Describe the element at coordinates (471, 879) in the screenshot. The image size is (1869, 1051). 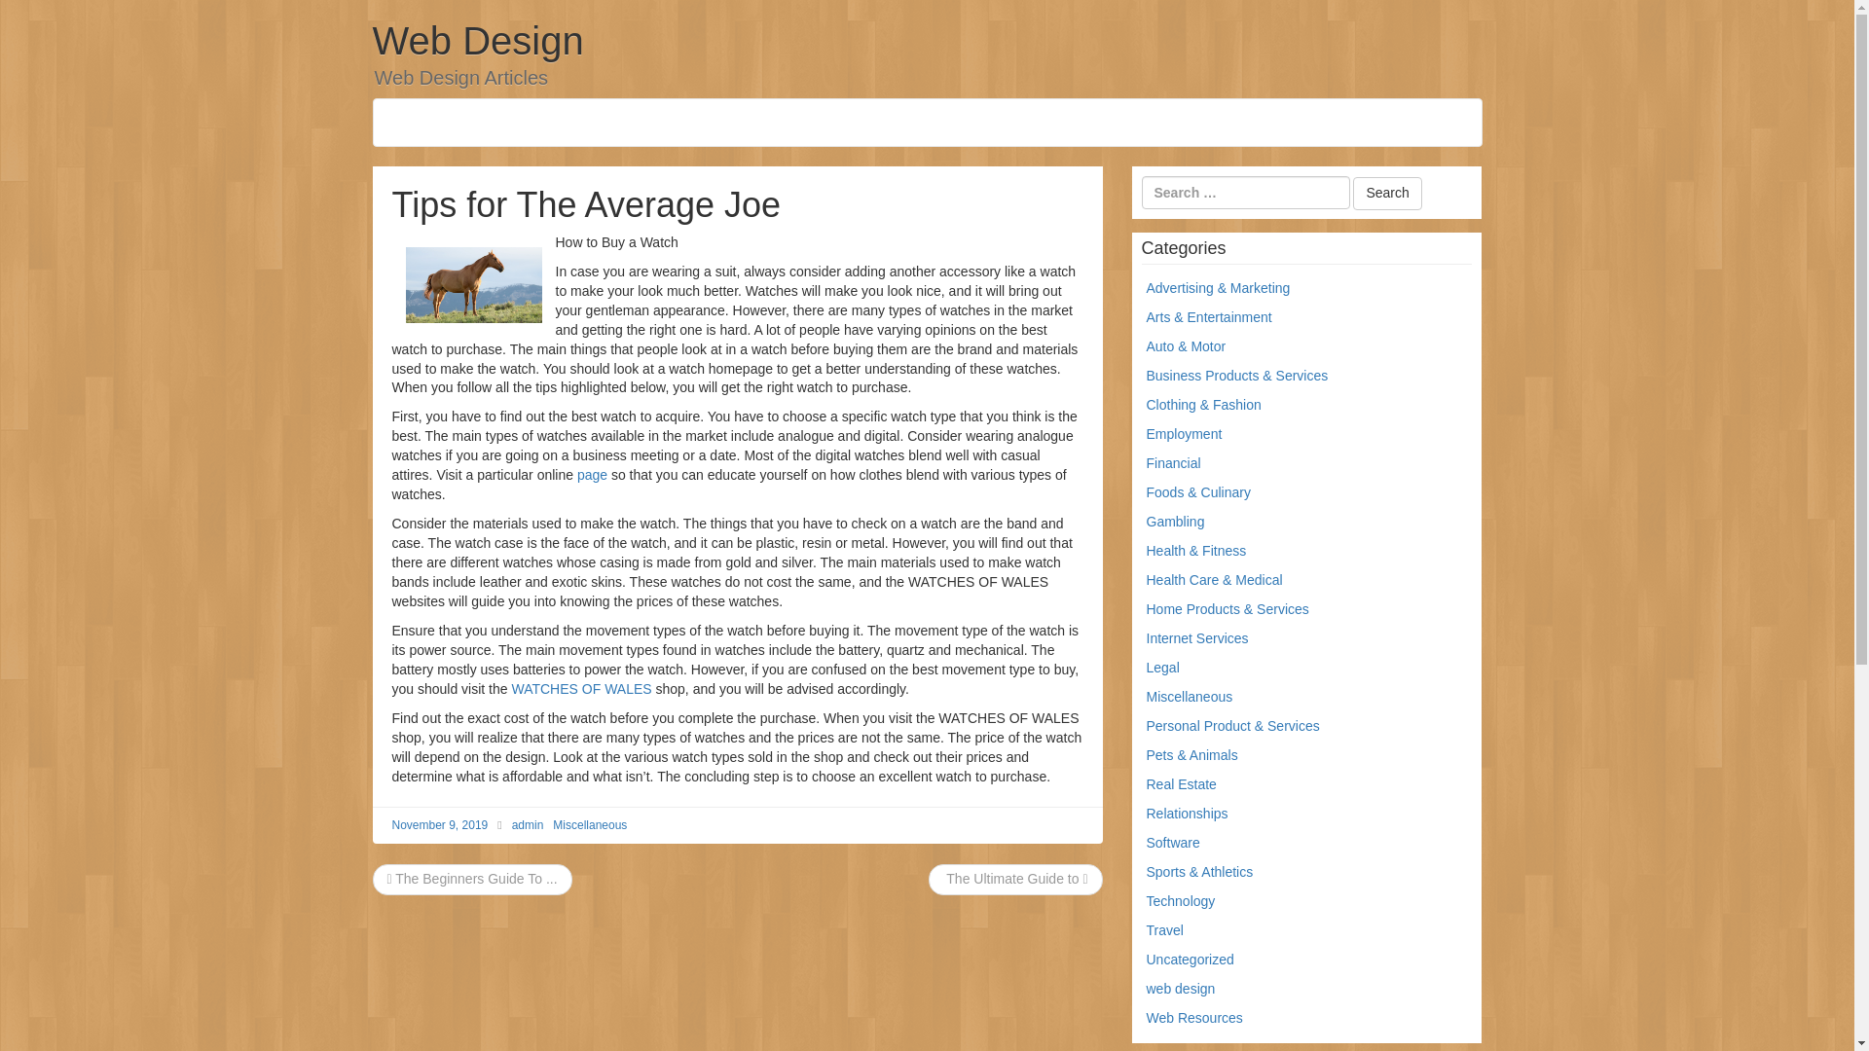
I see ` The Beginners Guide To ...` at that location.